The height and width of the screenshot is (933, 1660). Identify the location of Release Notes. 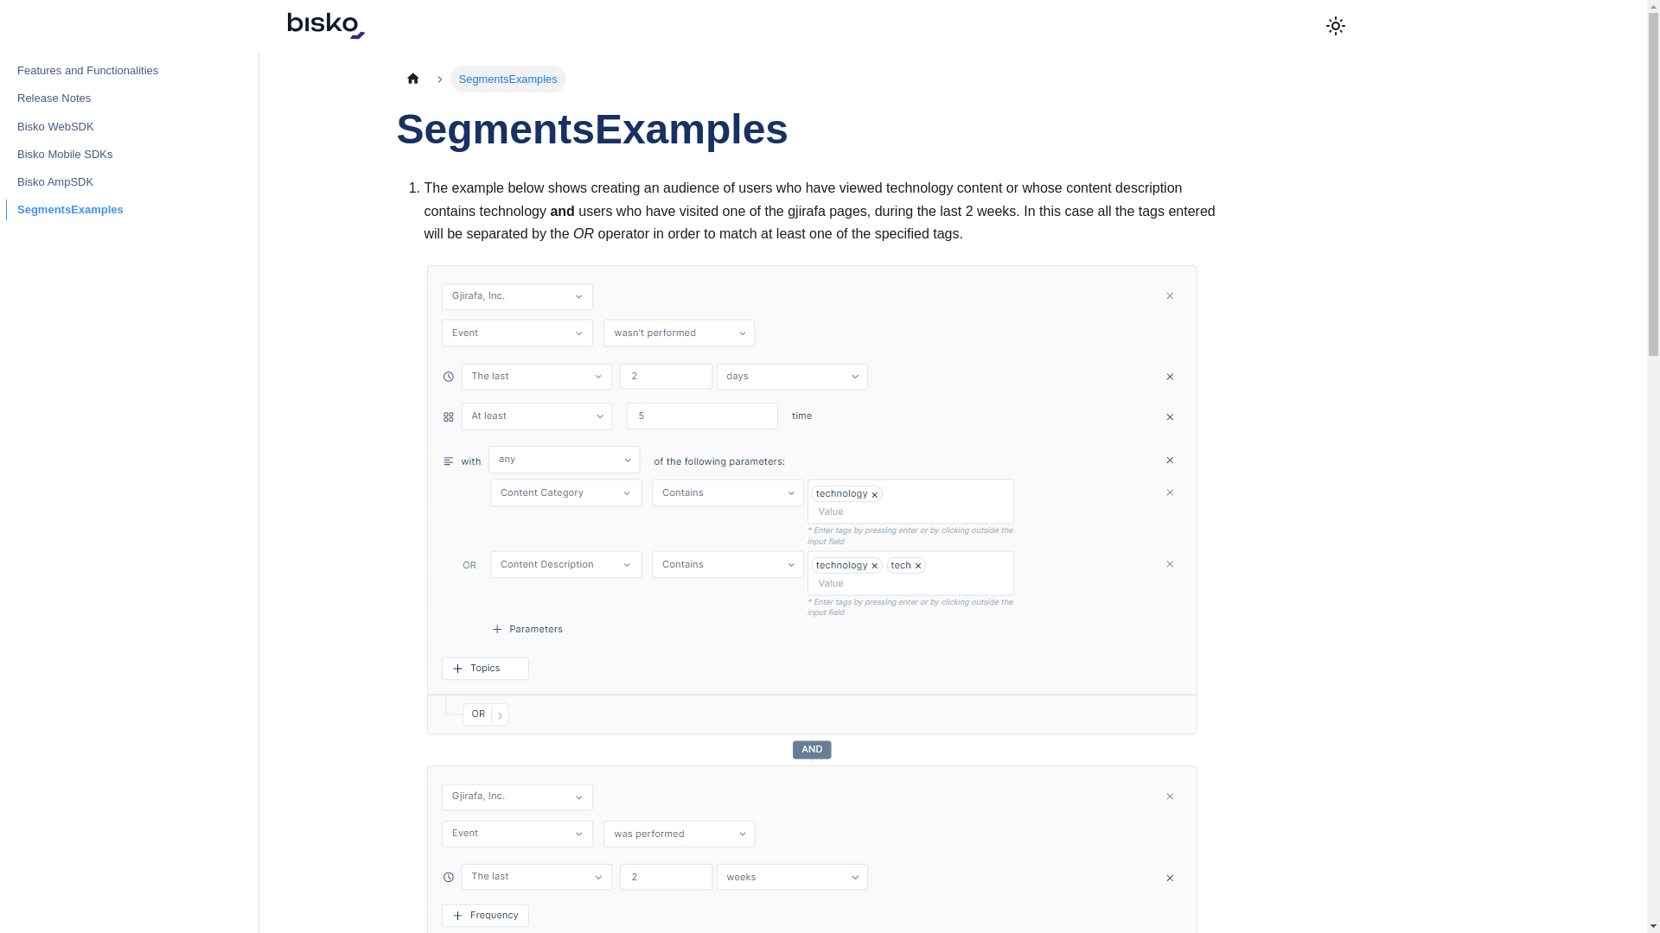
(126, 98).